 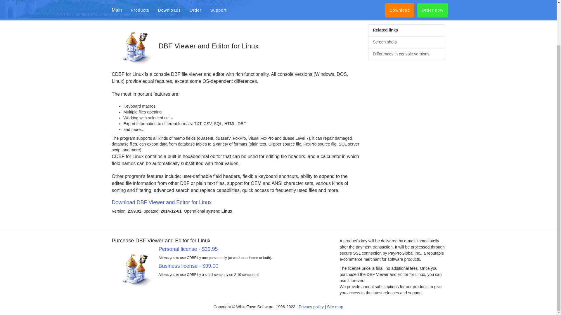 I want to click on Privacy policy, so click(x=311, y=307).